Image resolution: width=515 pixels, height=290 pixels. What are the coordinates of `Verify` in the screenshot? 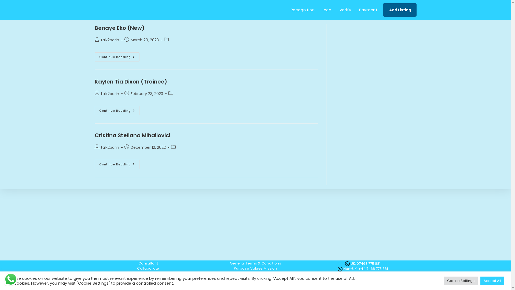 It's located at (345, 10).